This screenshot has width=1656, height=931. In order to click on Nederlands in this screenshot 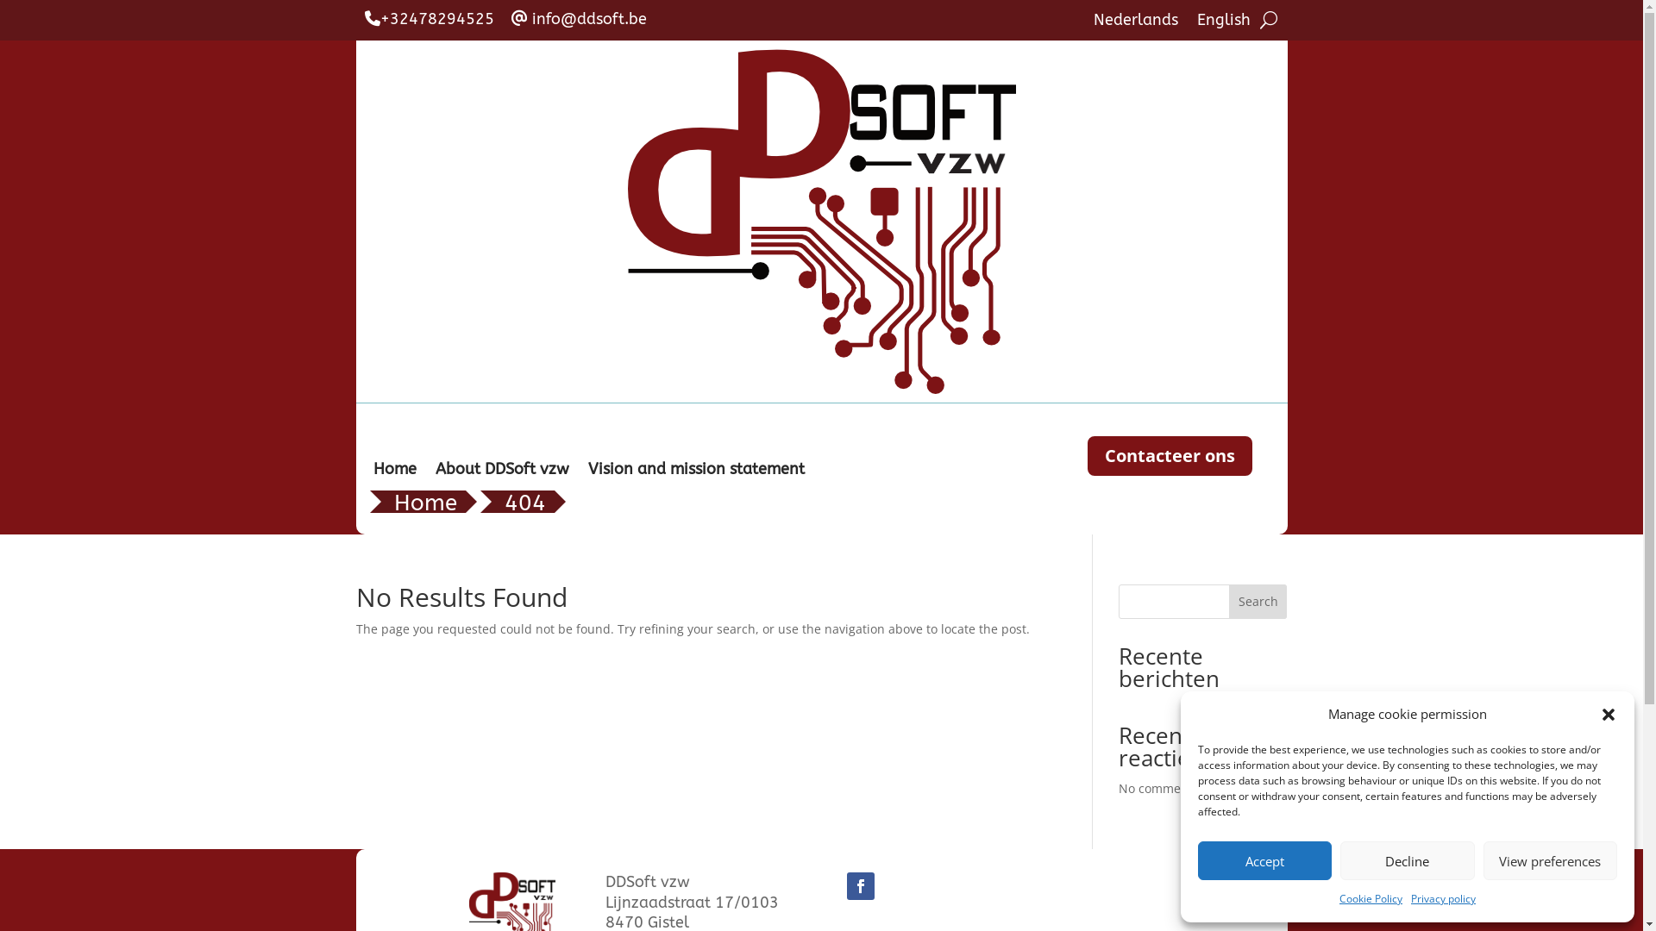, I will do `click(1136, 24)`.